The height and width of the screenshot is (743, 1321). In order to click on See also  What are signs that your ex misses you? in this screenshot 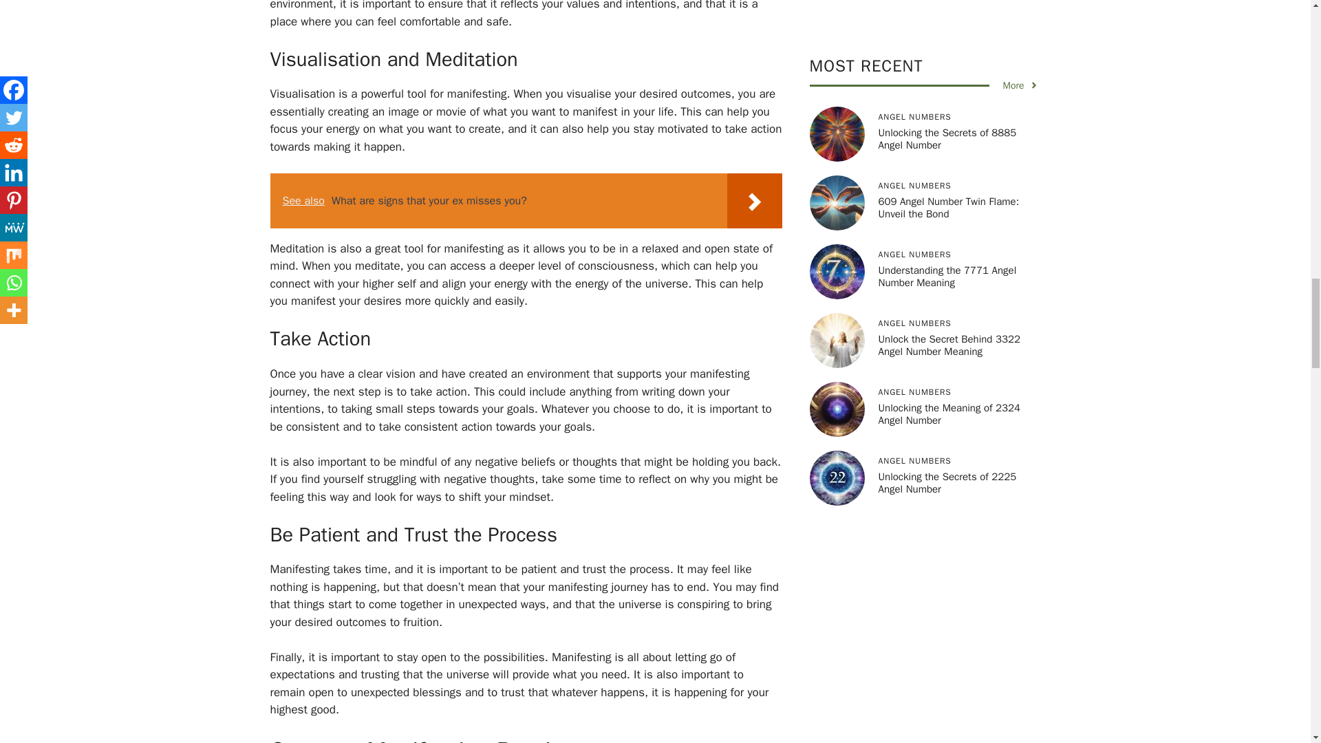, I will do `click(526, 200)`.